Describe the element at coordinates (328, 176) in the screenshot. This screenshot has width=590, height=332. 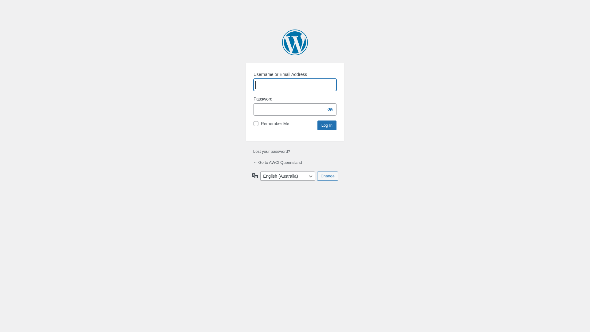
I see `Change` at that location.